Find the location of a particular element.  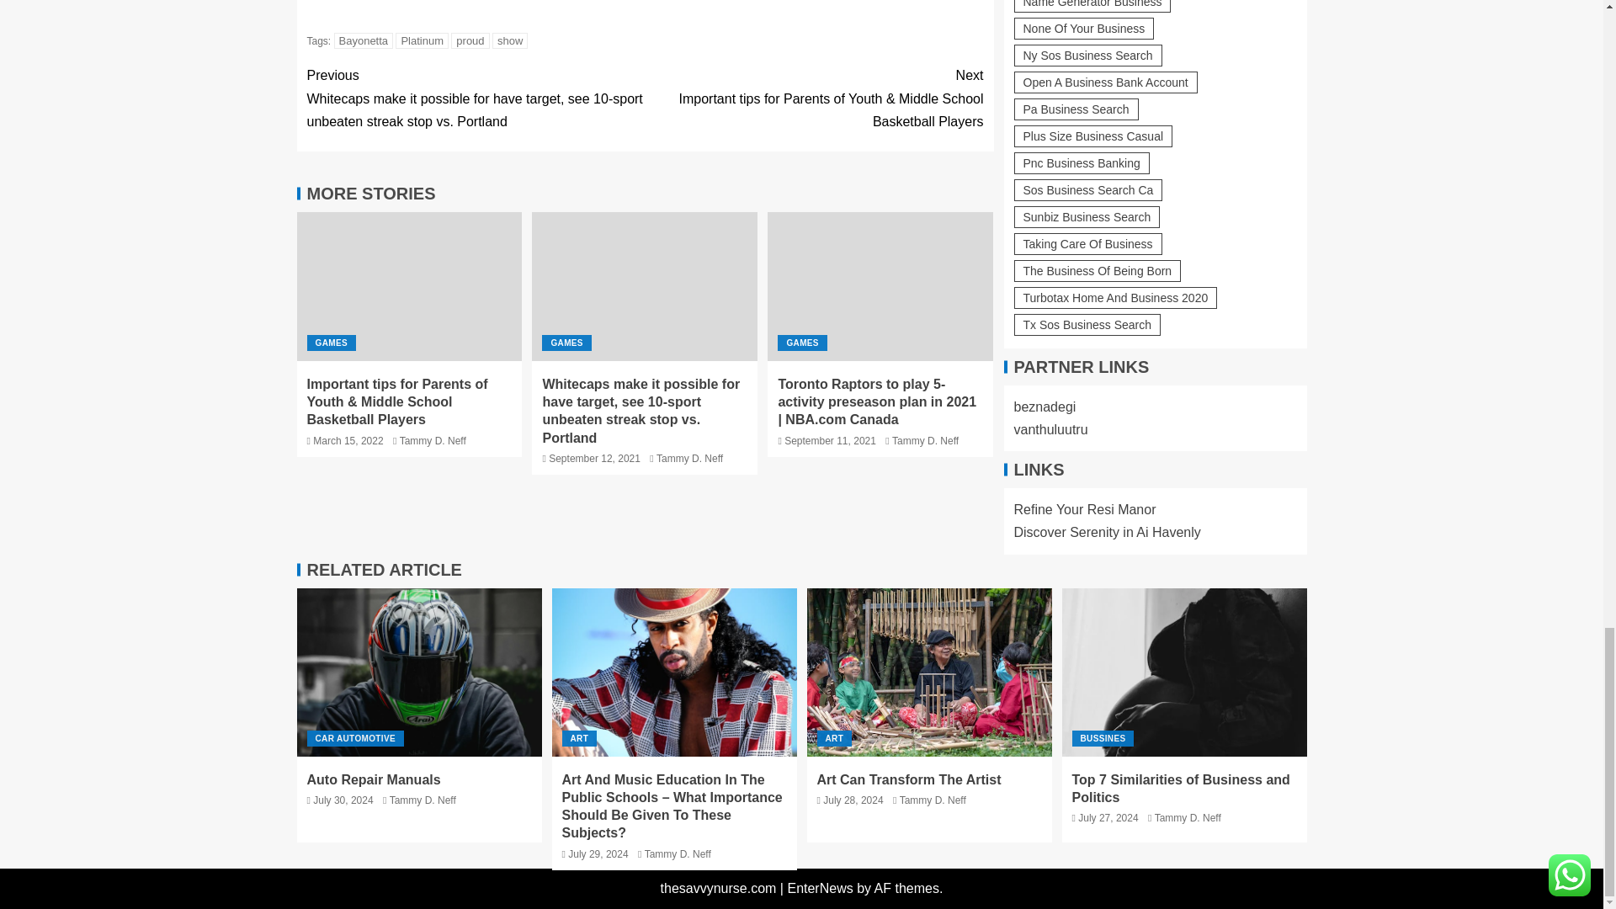

Auto Repair Manuals is located at coordinates (418, 672).